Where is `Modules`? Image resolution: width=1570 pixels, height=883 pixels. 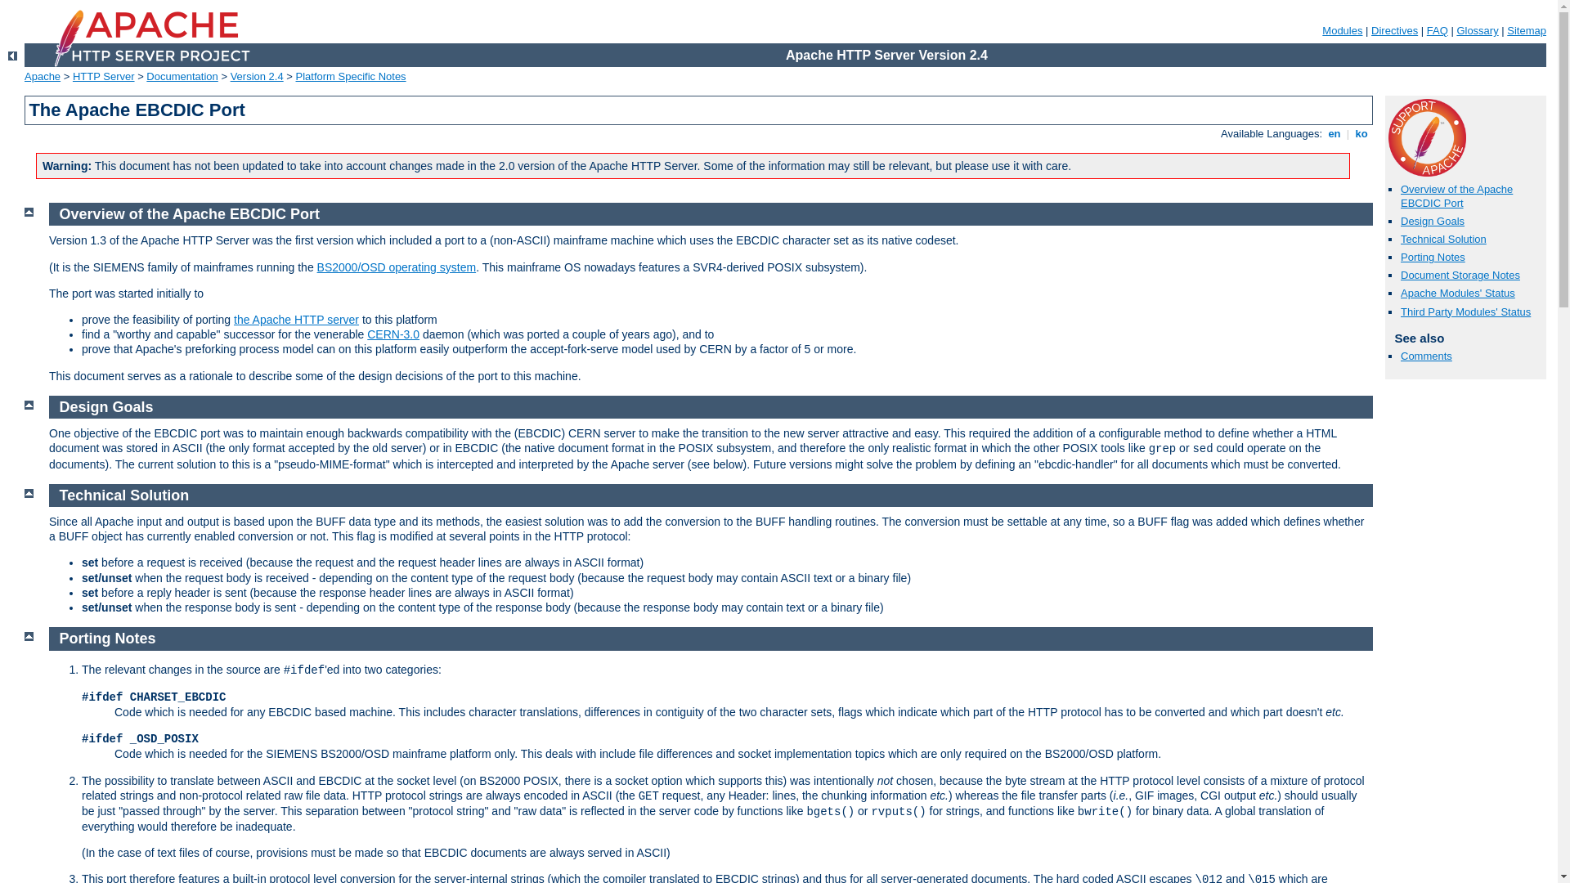 Modules is located at coordinates (1343, 31).